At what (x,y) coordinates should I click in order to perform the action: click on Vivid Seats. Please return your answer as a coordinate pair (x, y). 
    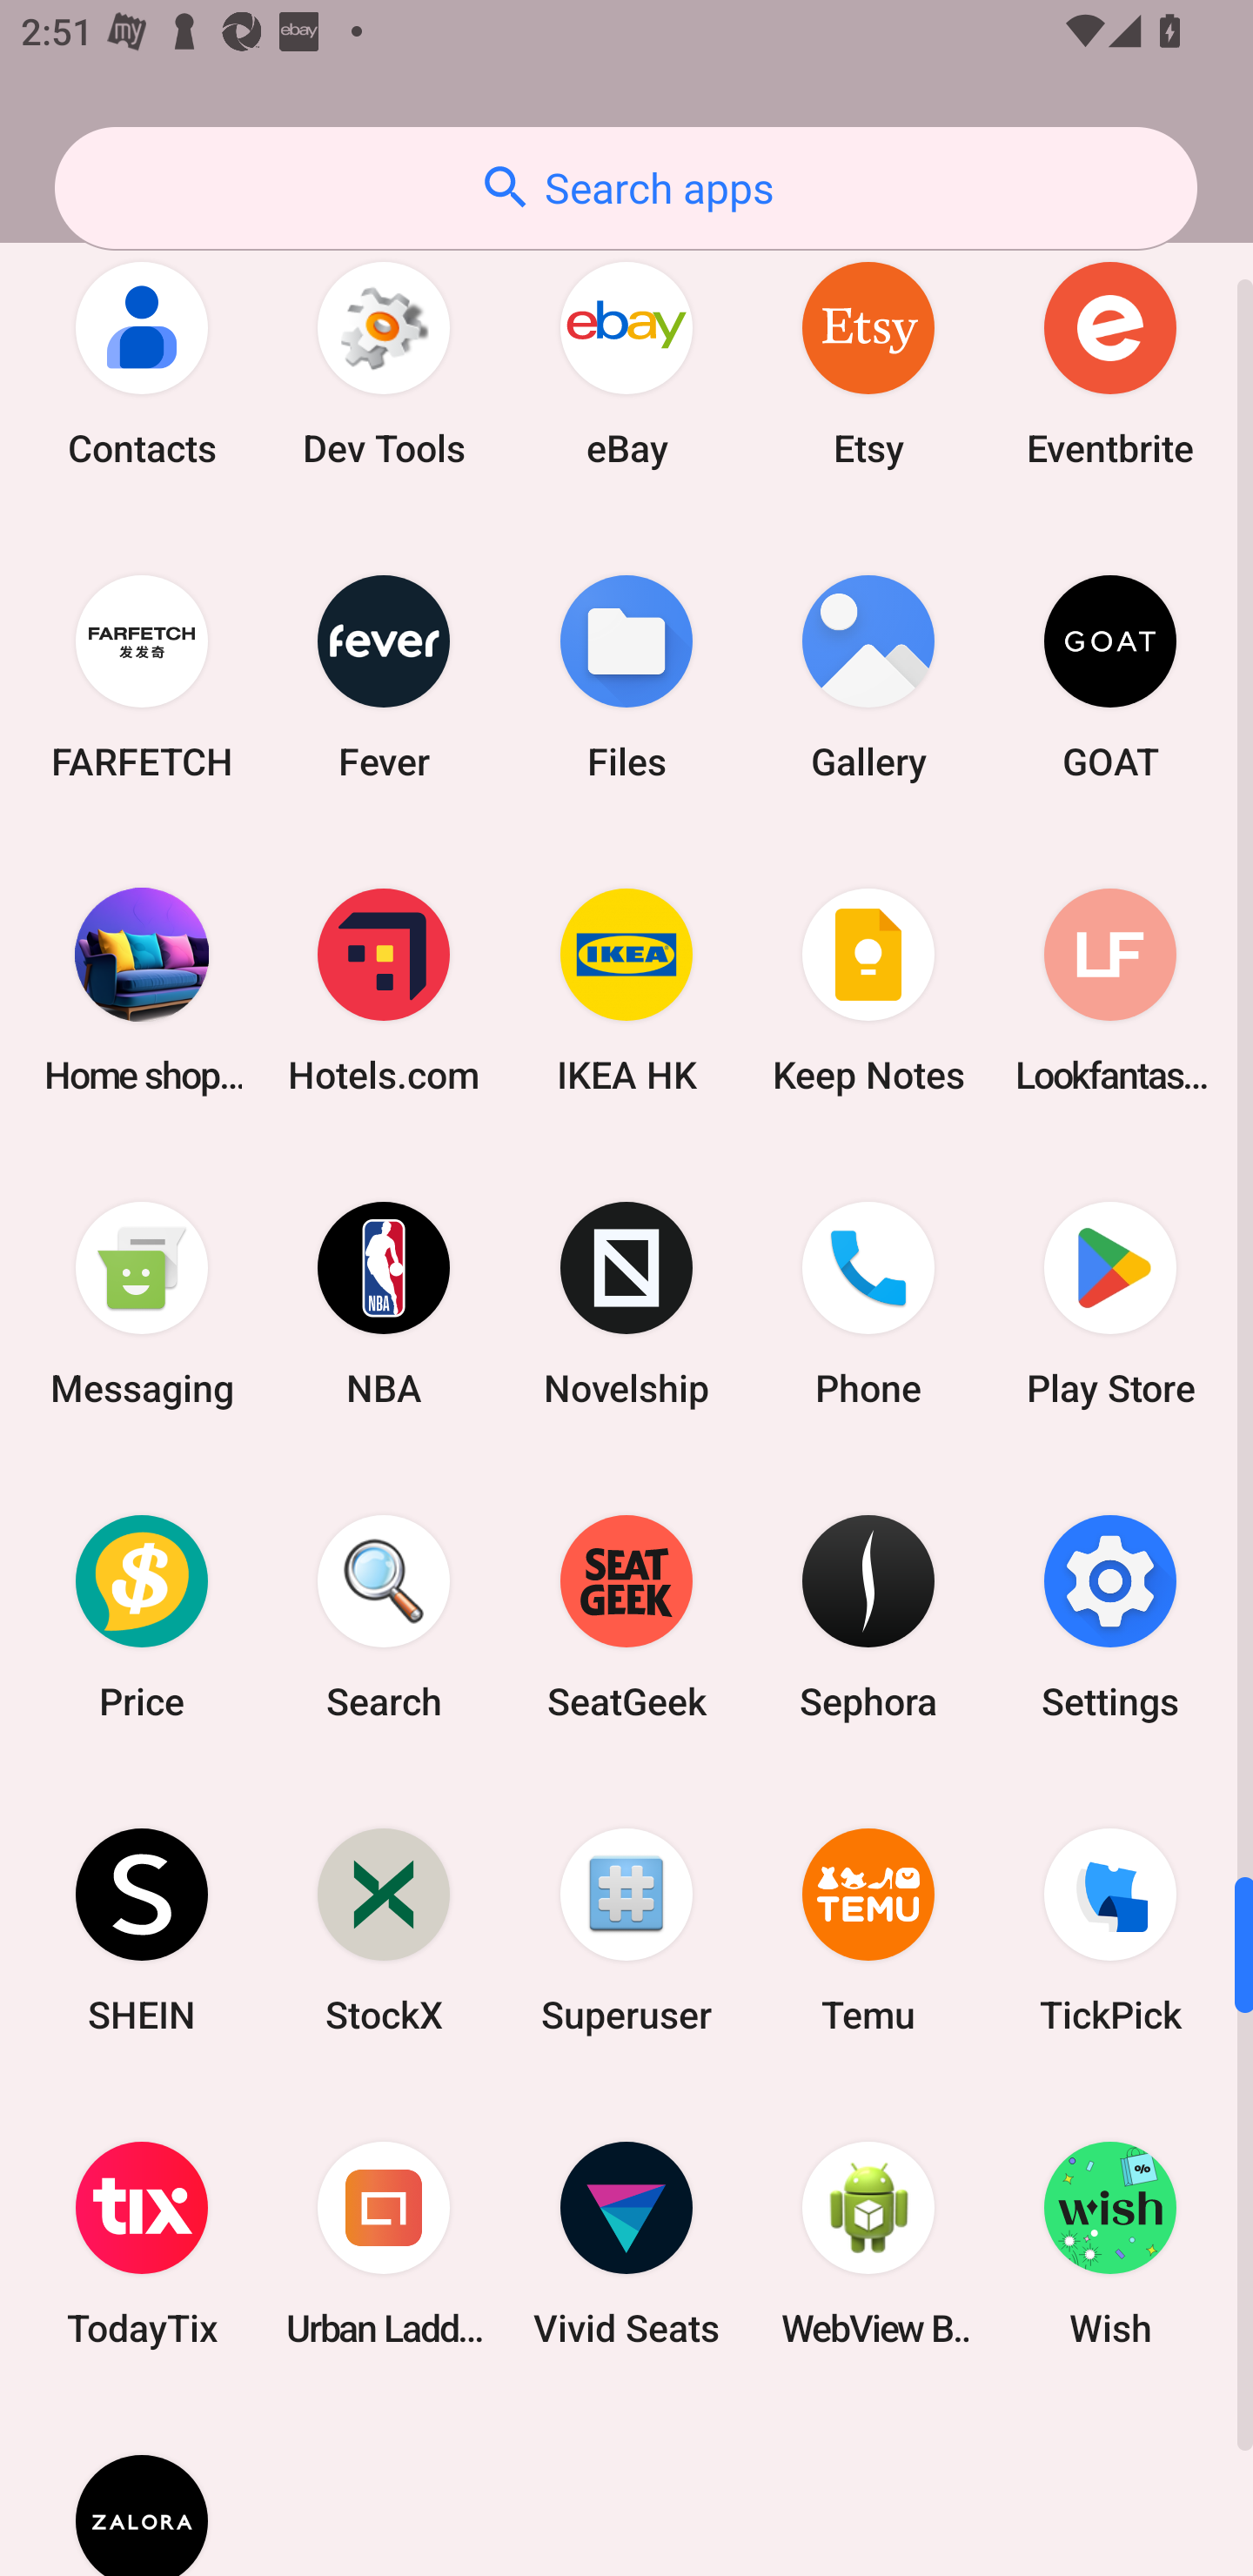
    Looking at the image, I should click on (626, 2244).